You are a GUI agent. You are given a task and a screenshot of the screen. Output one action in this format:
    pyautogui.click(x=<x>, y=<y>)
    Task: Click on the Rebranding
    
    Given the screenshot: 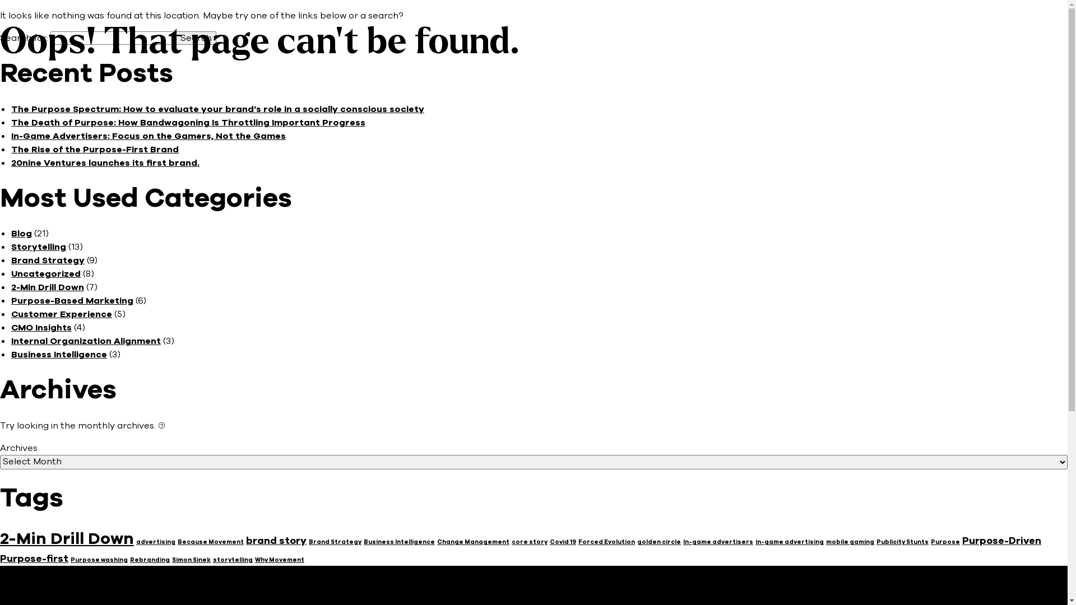 What is the action you would take?
    pyautogui.click(x=150, y=560)
    